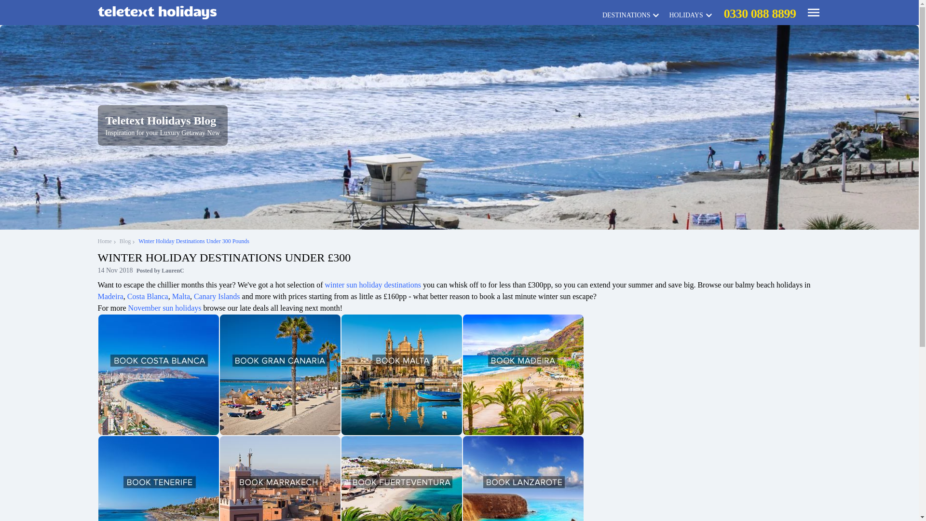  What do you see at coordinates (127, 241) in the screenshot?
I see `Blog` at bounding box center [127, 241].